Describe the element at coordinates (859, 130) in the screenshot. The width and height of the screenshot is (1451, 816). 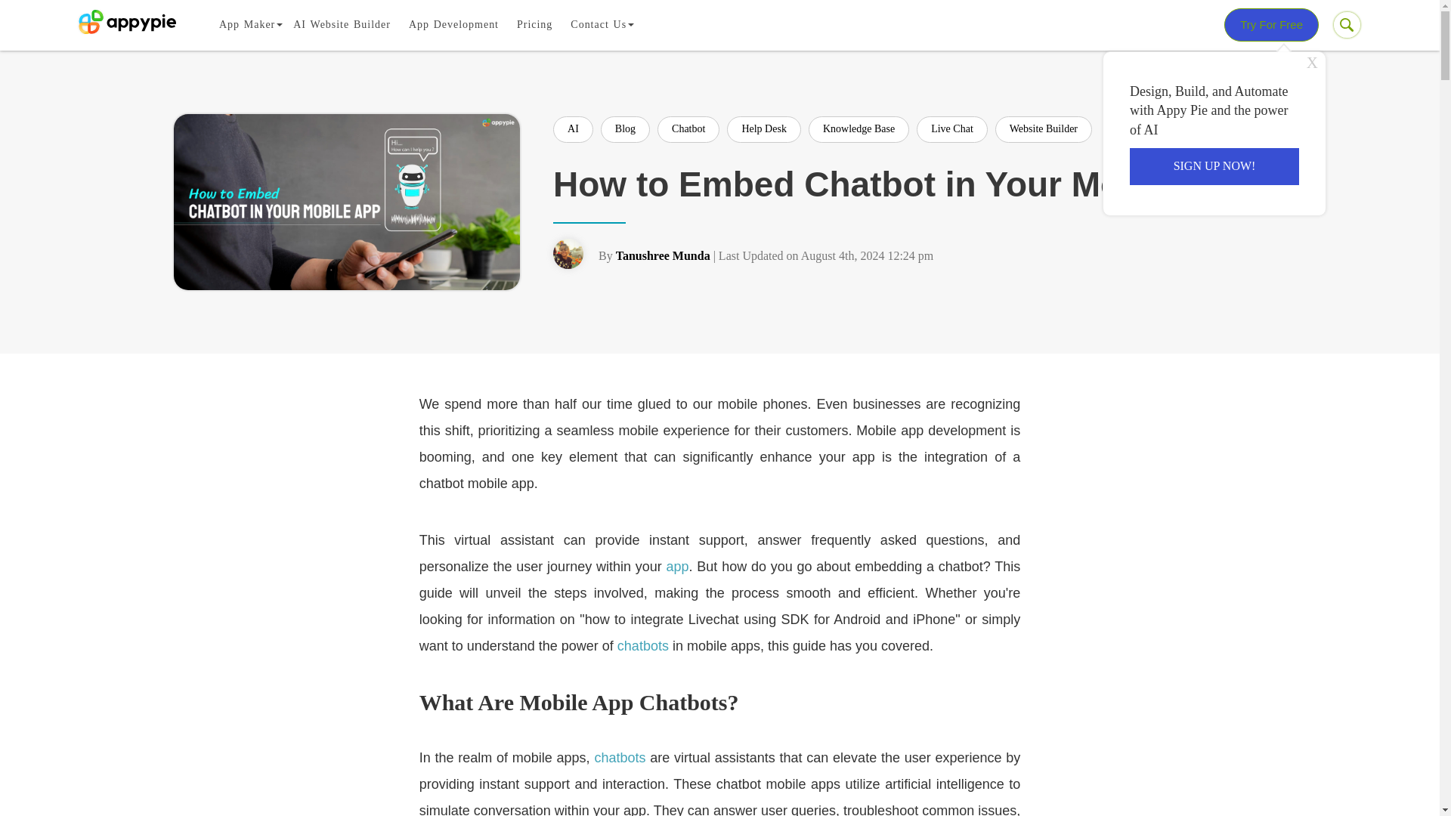
I see `Knowledge Base` at that location.